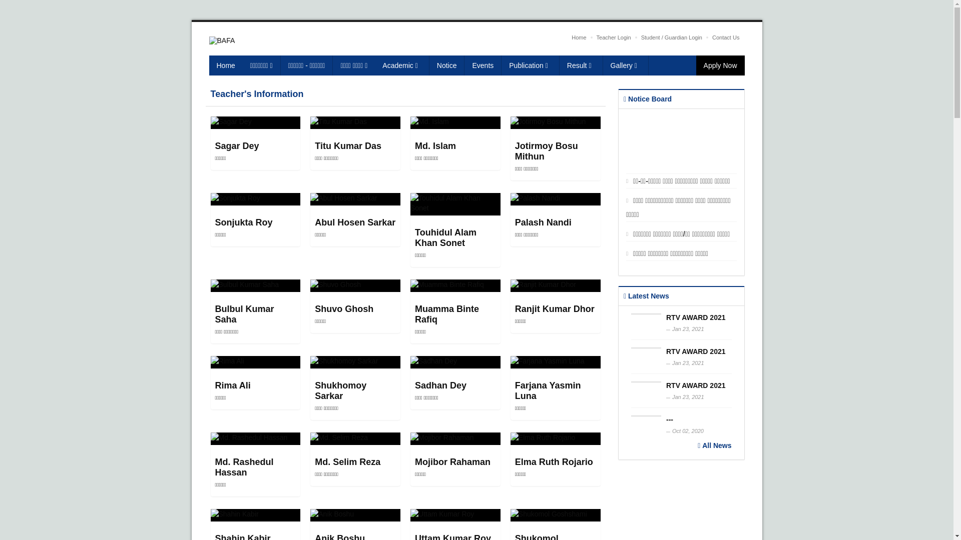  What do you see at coordinates (672, 37) in the screenshot?
I see `Student / Guardian Login` at bounding box center [672, 37].